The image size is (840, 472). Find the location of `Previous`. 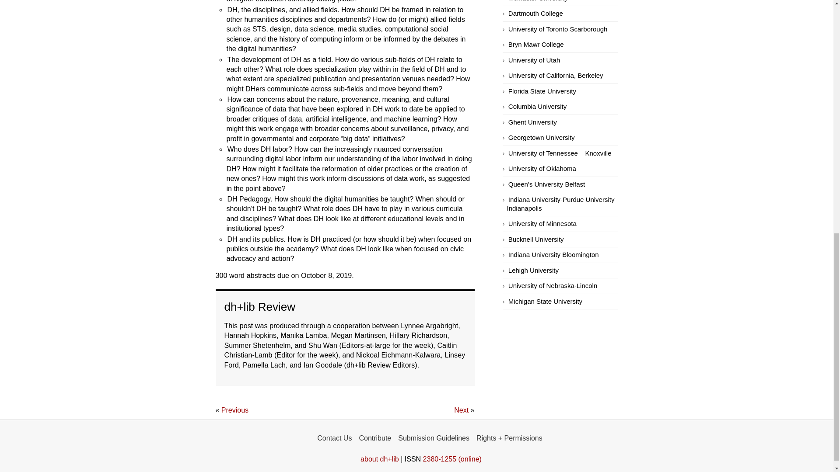

Previous is located at coordinates (235, 410).